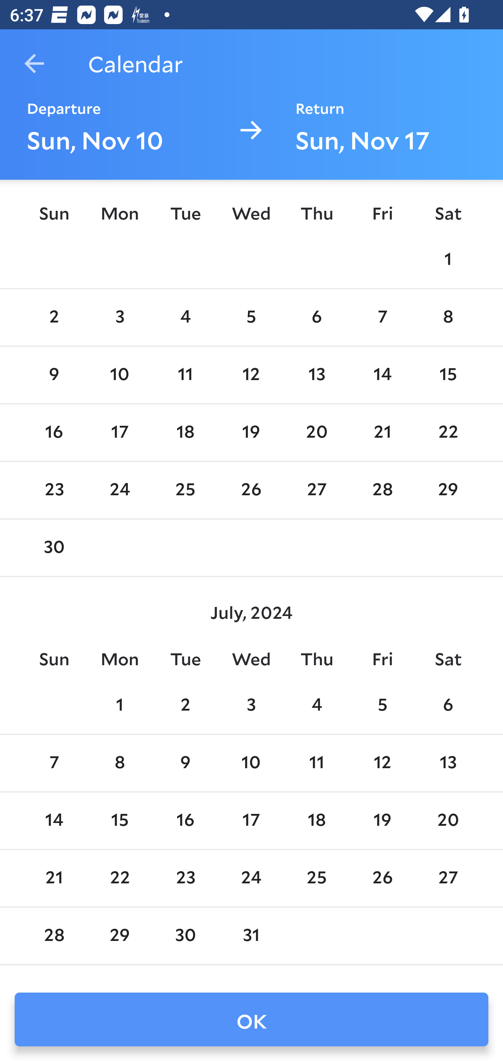  Describe the element at coordinates (185, 376) in the screenshot. I see `11` at that location.